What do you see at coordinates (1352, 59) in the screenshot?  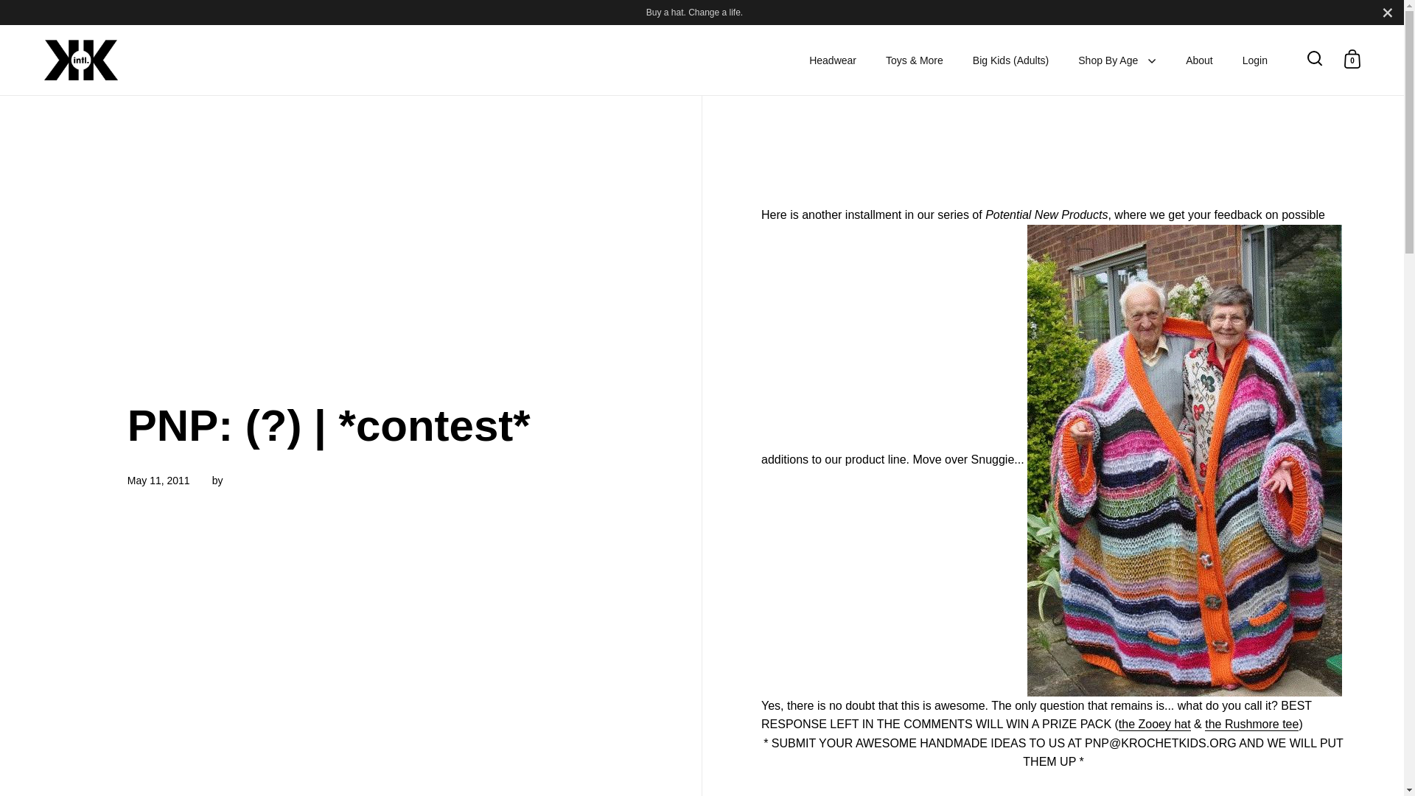 I see `Open cart` at bounding box center [1352, 59].